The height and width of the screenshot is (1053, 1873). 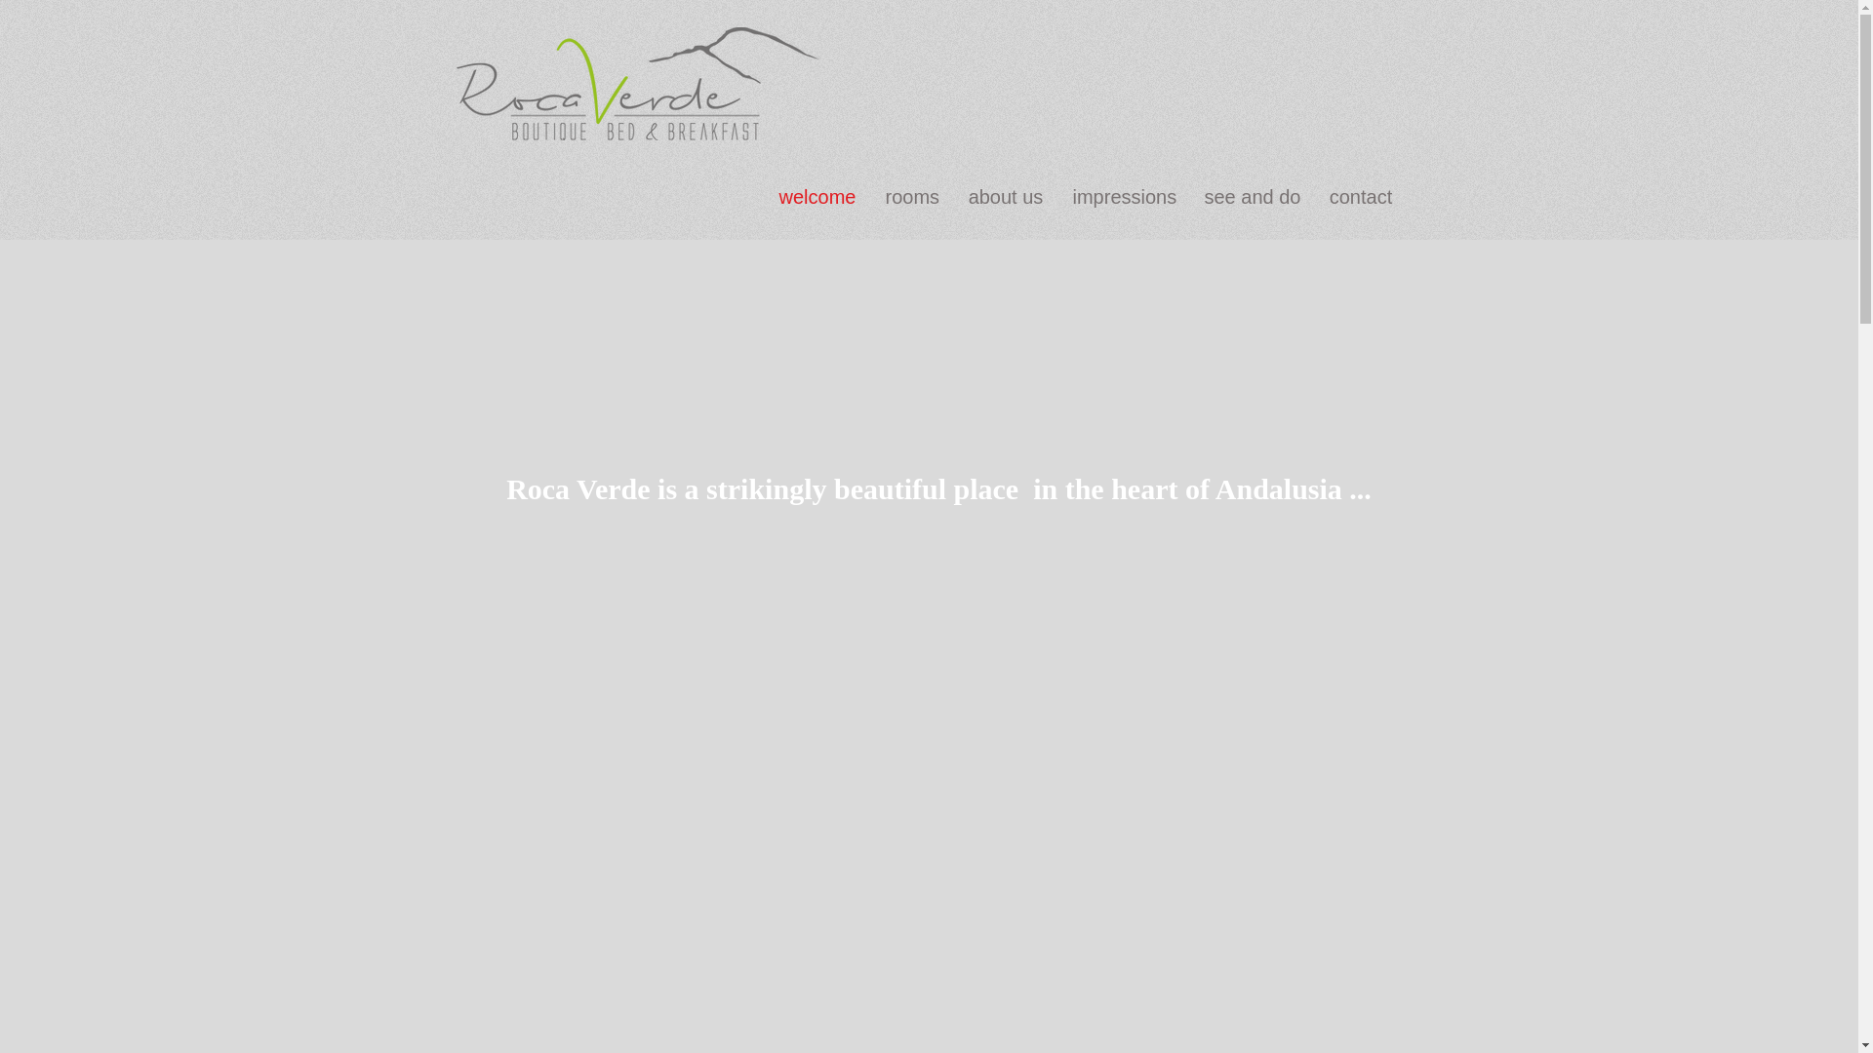 What do you see at coordinates (1252, 197) in the screenshot?
I see `see and do` at bounding box center [1252, 197].